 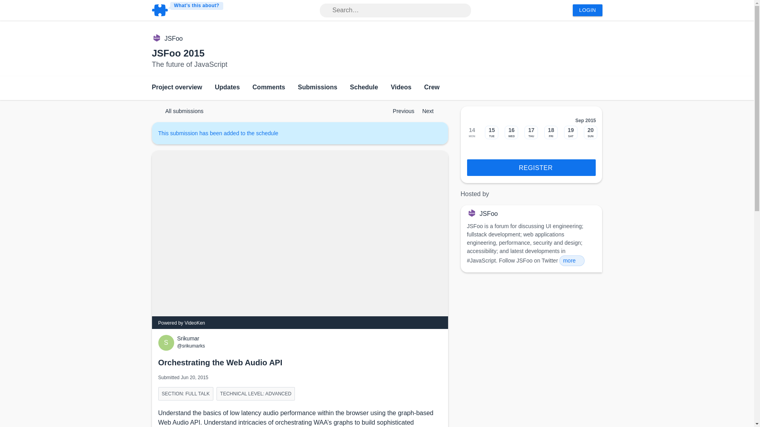 I want to click on Comments, so click(x=269, y=88).